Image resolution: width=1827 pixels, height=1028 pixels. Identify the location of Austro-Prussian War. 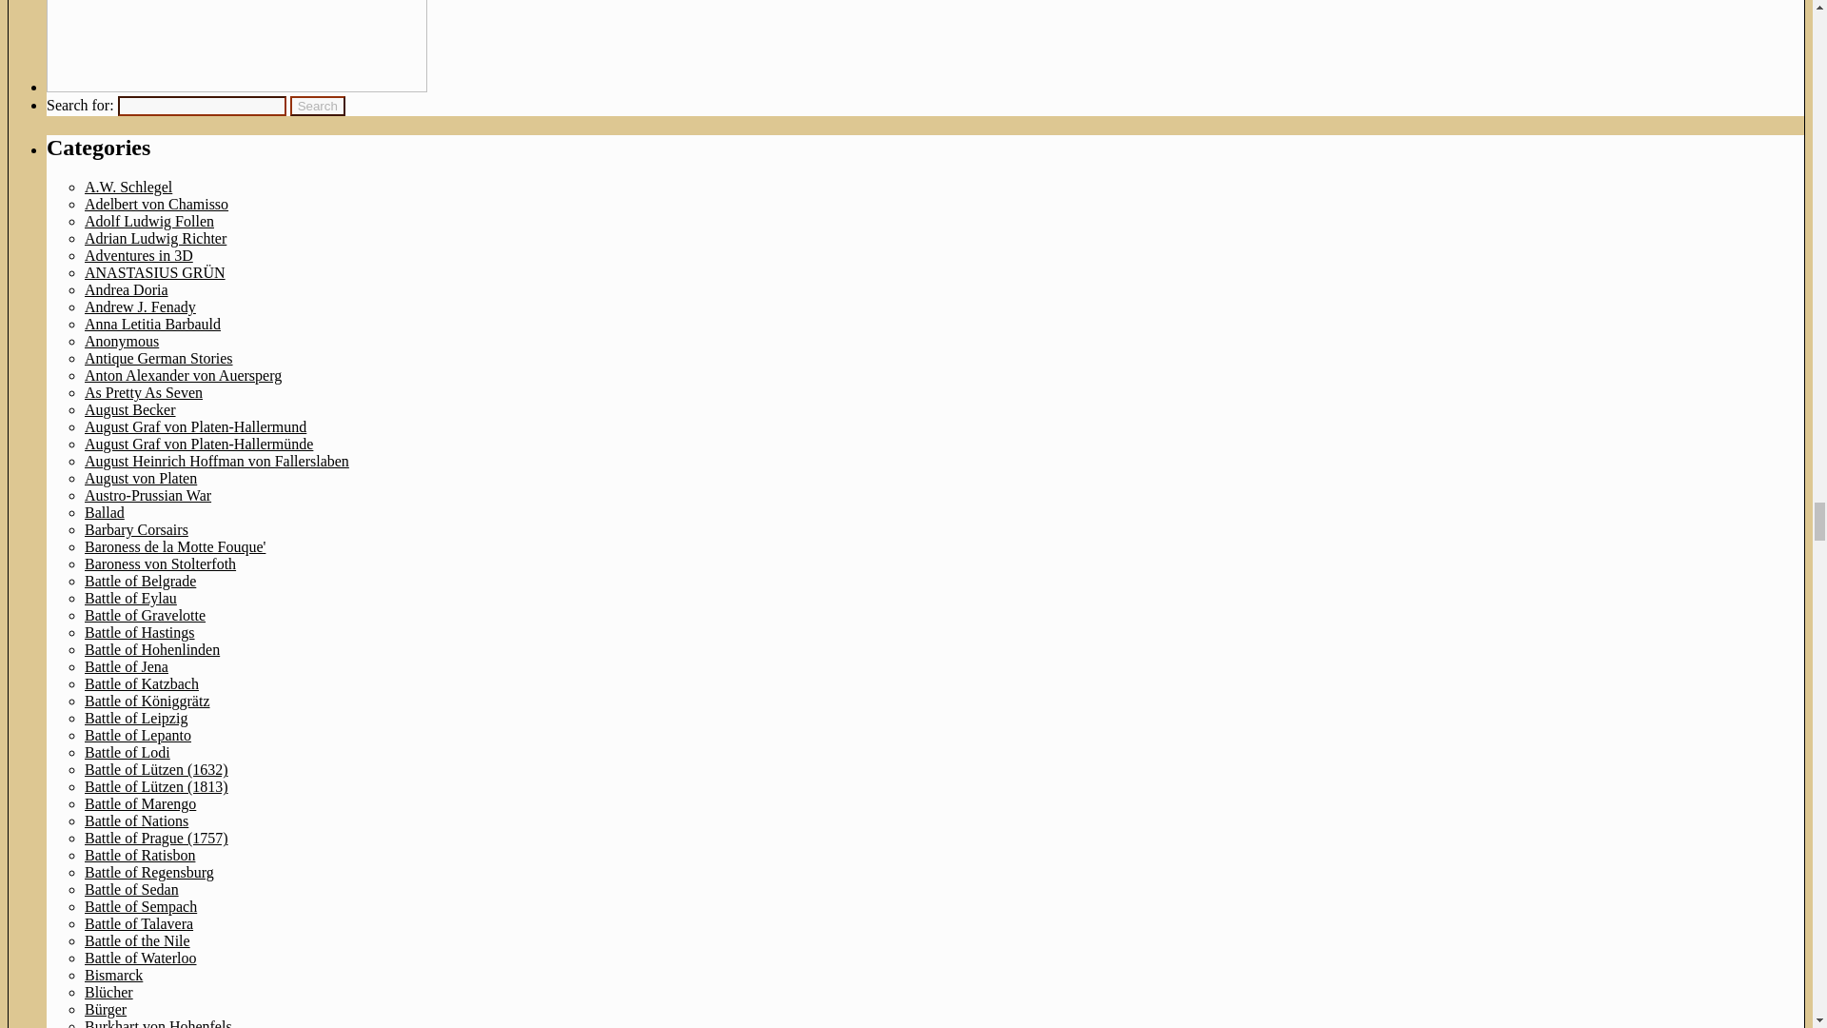
(147, 495).